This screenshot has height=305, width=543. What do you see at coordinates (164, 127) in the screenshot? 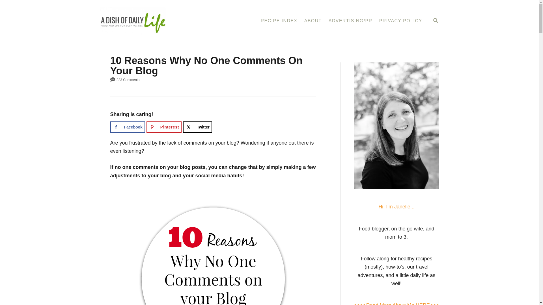
I see `Save to Pinterest` at bounding box center [164, 127].